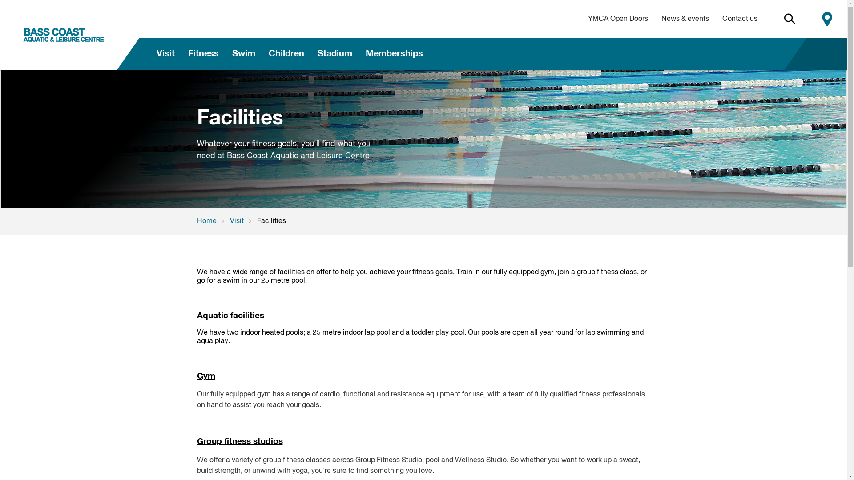  What do you see at coordinates (827, 19) in the screenshot?
I see `Locate` at bounding box center [827, 19].